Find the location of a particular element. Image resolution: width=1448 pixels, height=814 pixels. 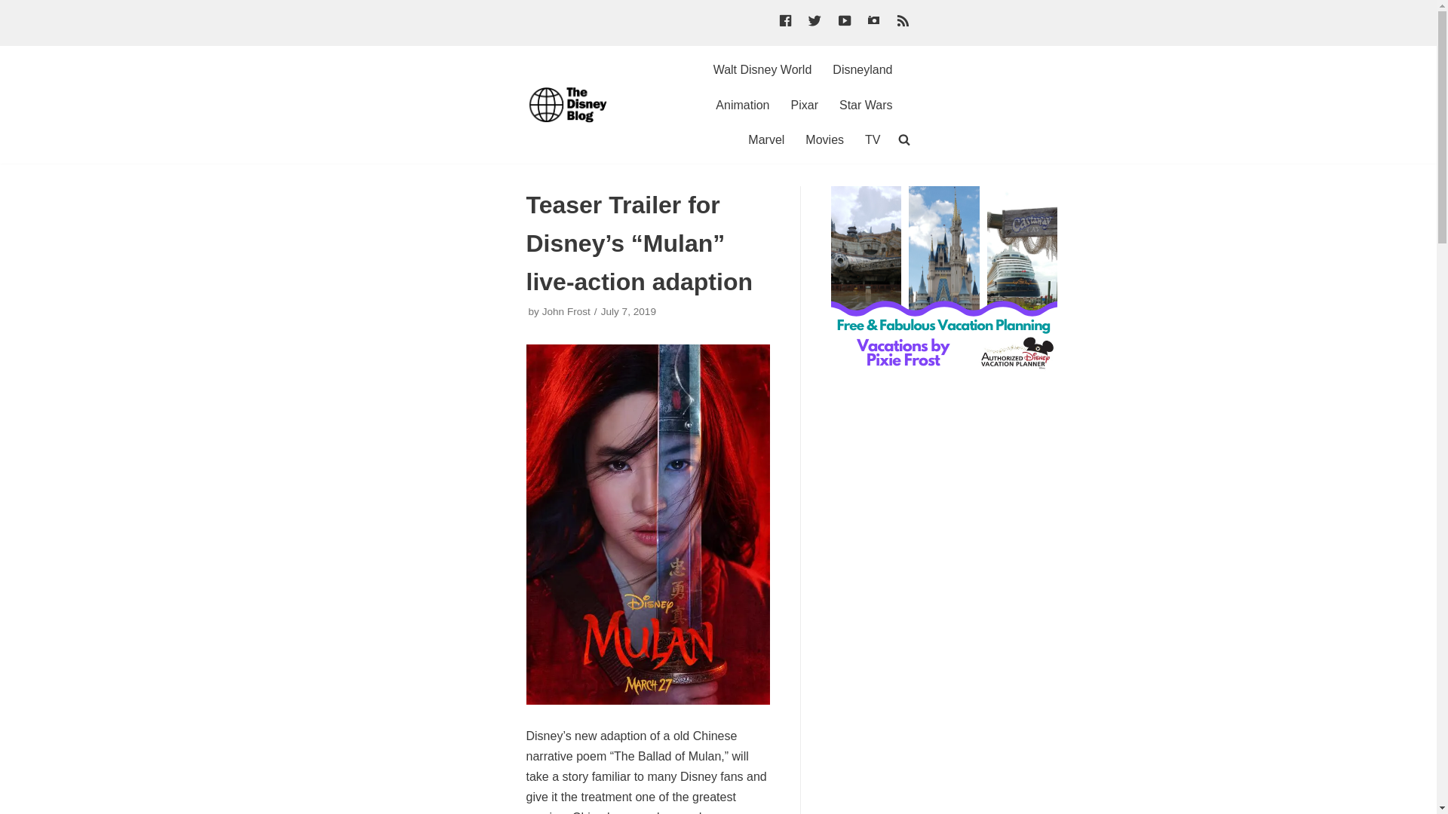

John Frost is located at coordinates (566, 312).